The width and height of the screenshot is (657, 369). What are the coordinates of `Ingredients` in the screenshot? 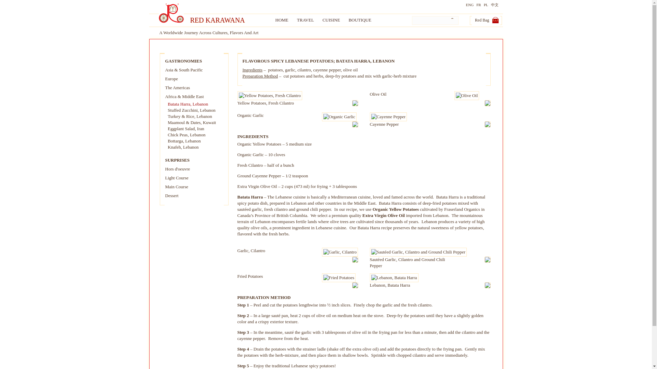 It's located at (252, 70).